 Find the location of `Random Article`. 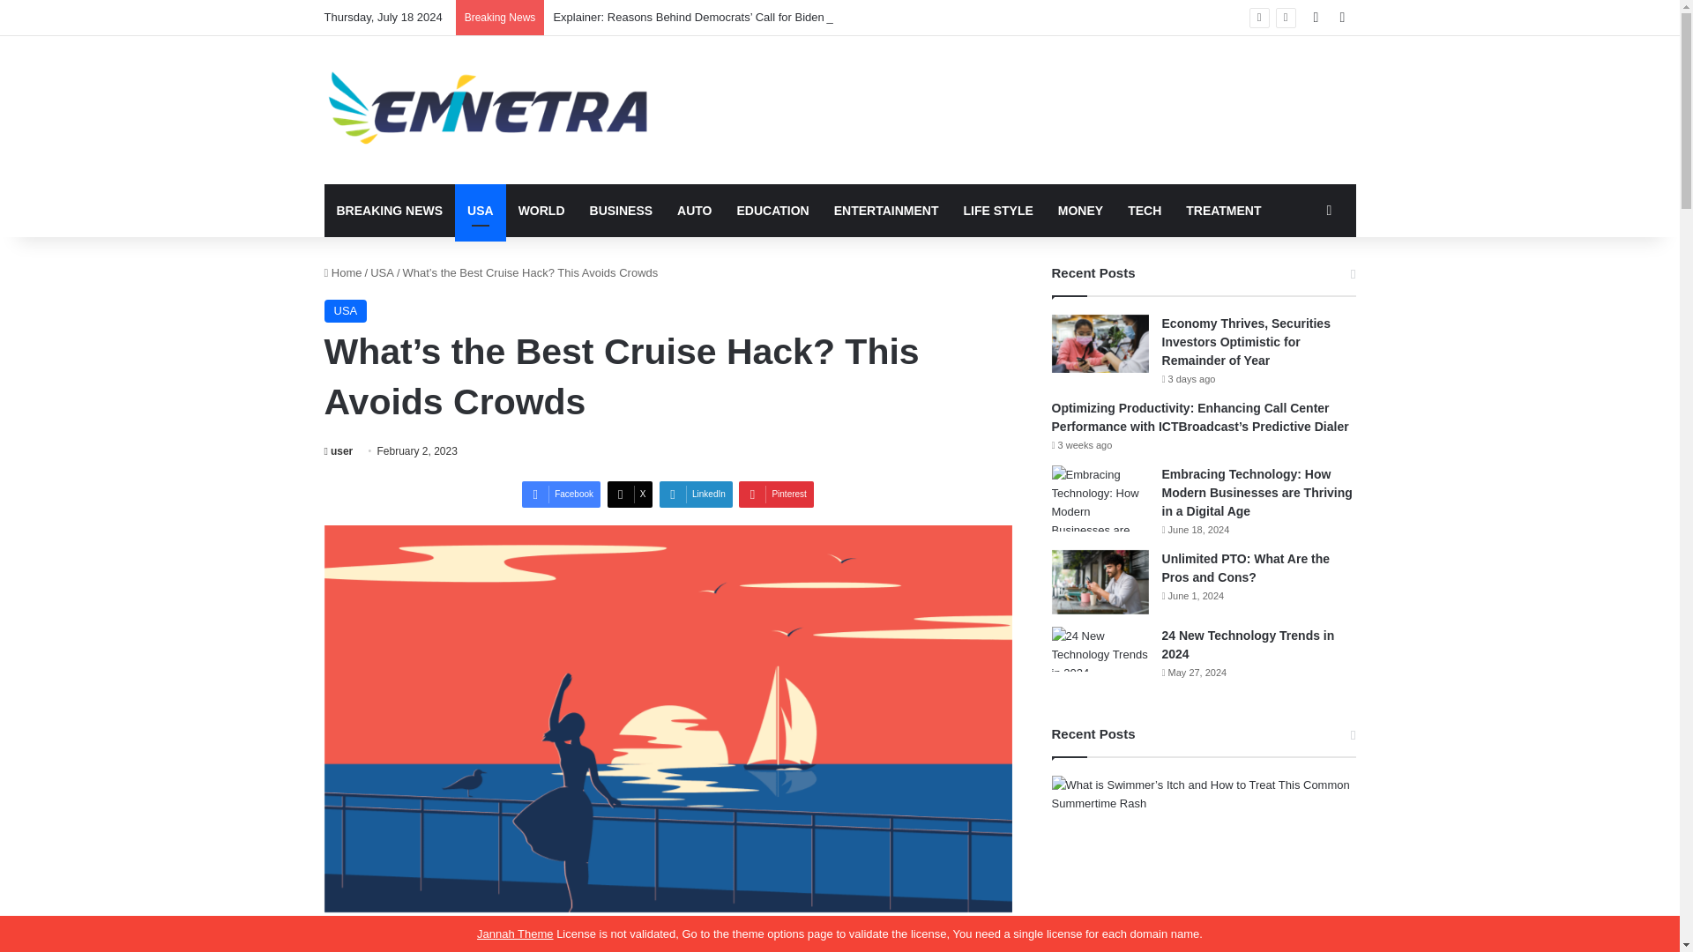

Random Article is located at coordinates (1316, 18).